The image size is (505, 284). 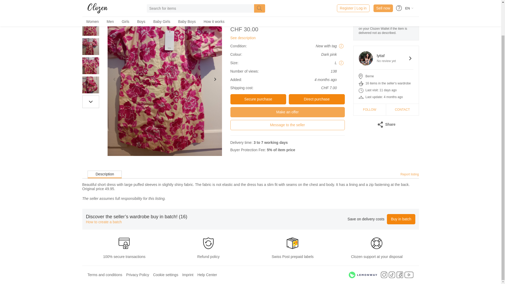 What do you see at coordinates (386, 58) in the screenshot?
I see `Help Center` at bounding box center [386, 58].